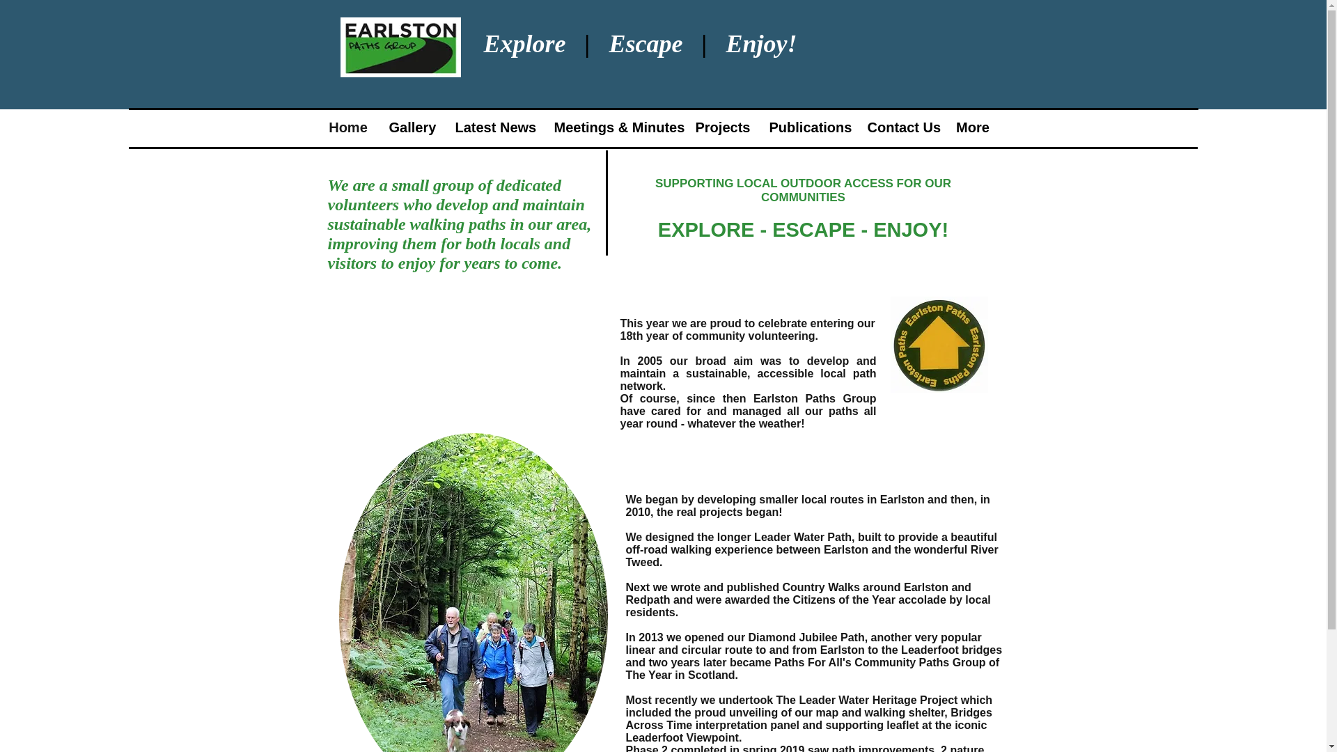 The height and width of the screenshot is (752, 1337). I want to click on Latest News, so click(493, 127).